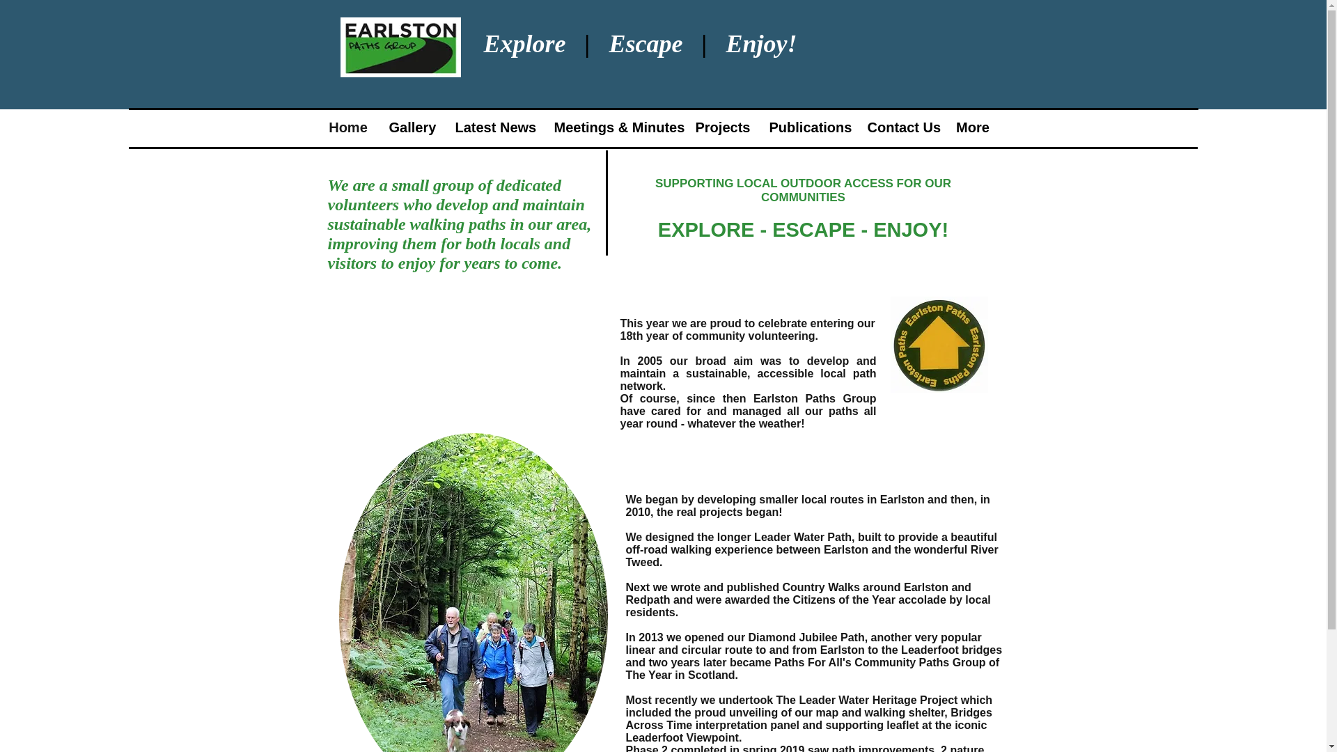 The height and width of the screenshot is (752, 1337). I want to click on Latest News, so click(493, 127).